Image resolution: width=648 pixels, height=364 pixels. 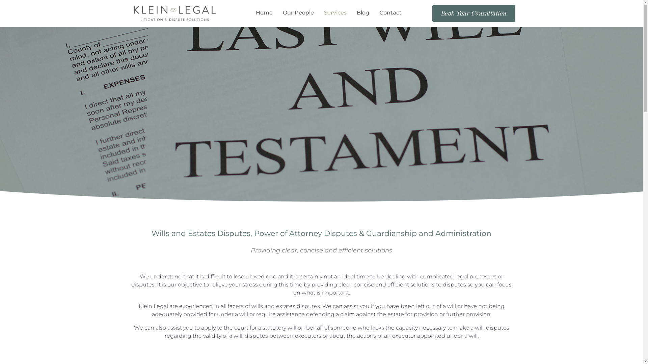 What do you see at coordinates (390, 13) in the screenshot?
I see `Contact` at bounding box center [390, 13].